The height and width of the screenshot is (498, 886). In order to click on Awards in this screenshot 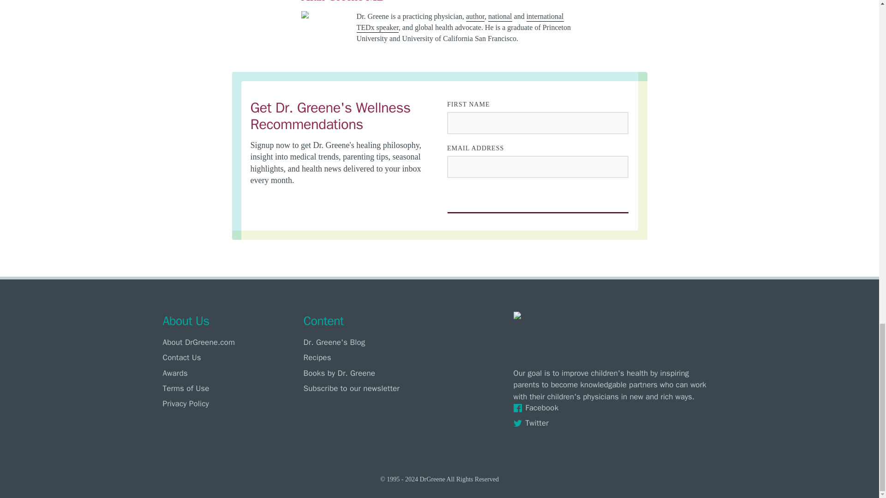, I will do `click(230, 373)`.